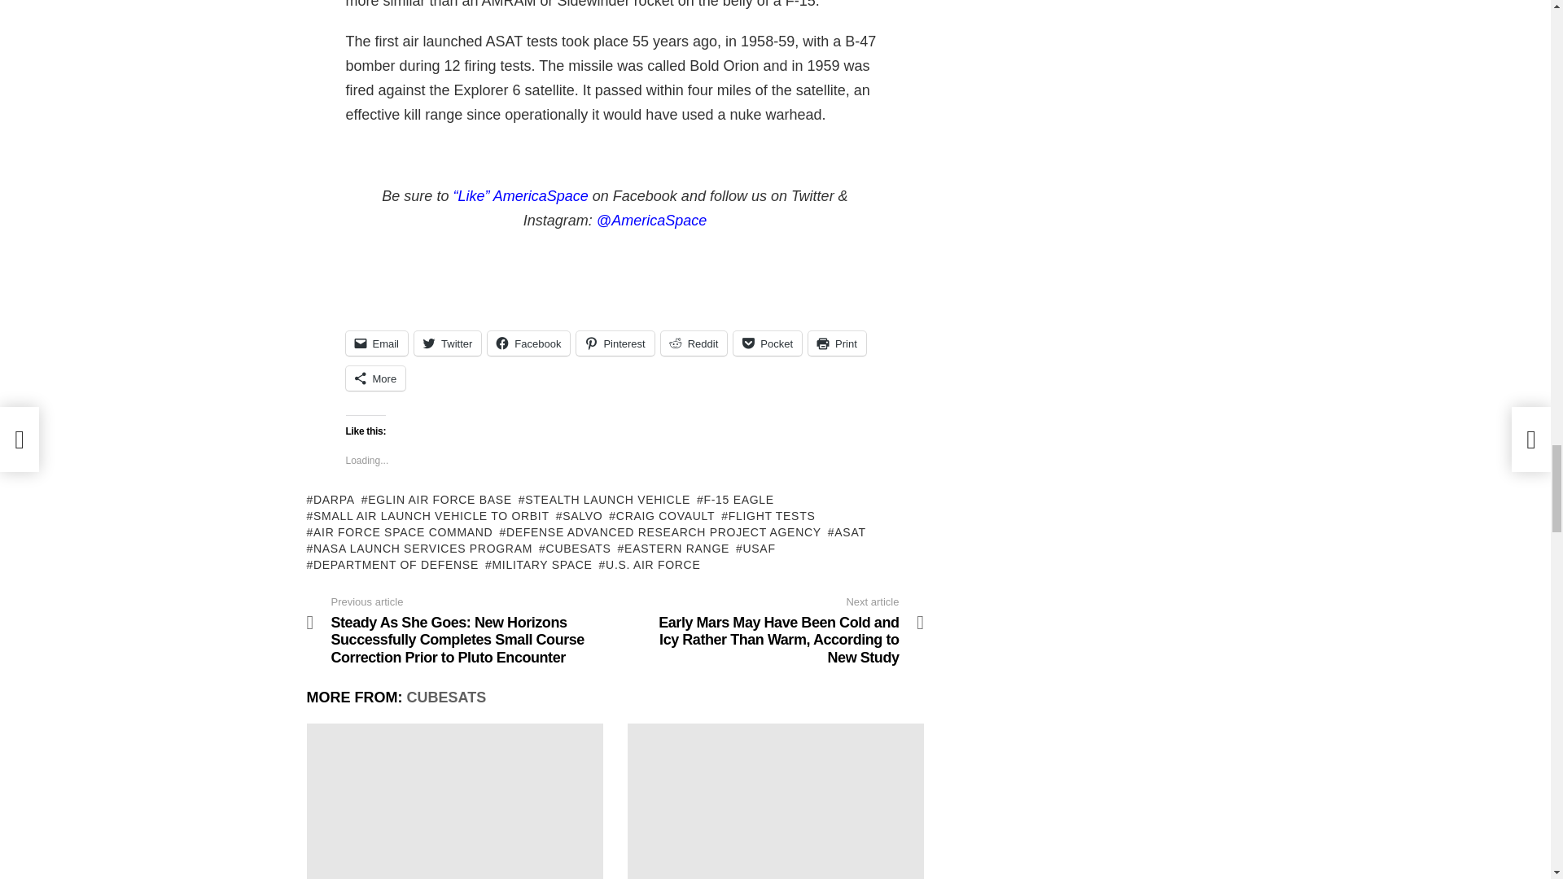 The width and height of the screenshot is (1563, 879). What do you see at coordinates (448, 343) in the screenshot?
I see `Click to share on Twitter` at bounding box center [448, 343].